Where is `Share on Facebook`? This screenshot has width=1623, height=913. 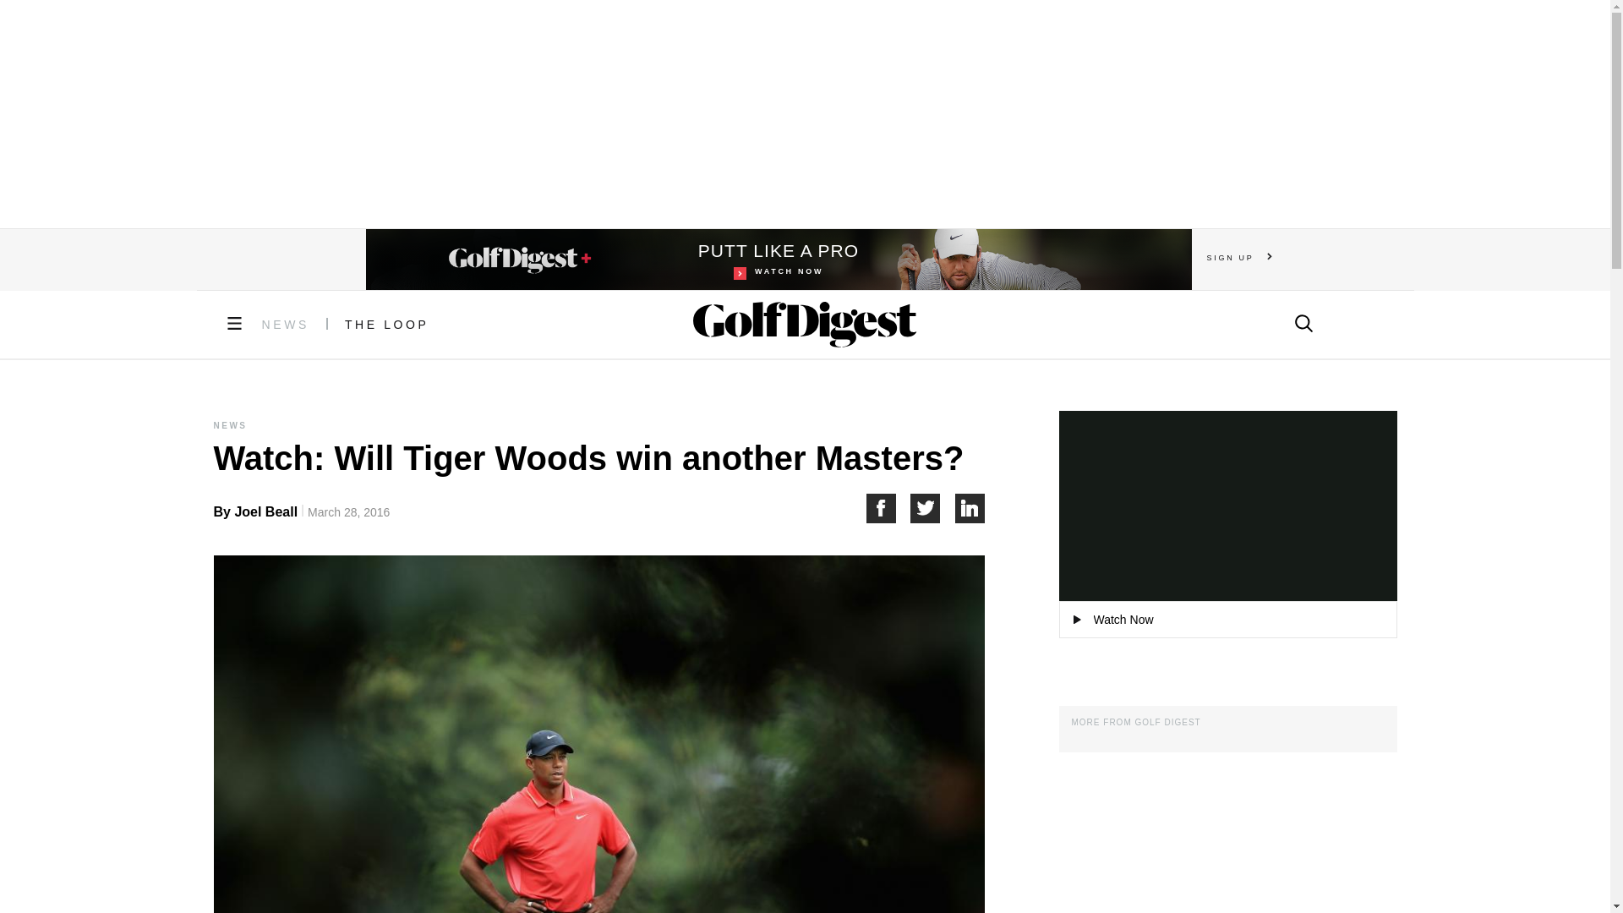 Share on Facebook is located at coordinates (387, 325).